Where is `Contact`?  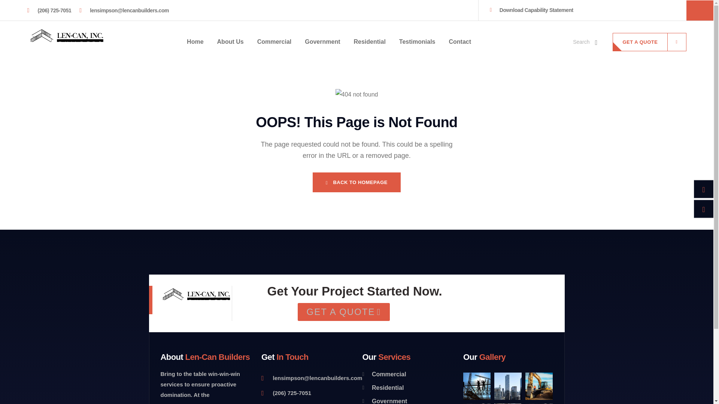 Contact is located at coordinates (460, 42).